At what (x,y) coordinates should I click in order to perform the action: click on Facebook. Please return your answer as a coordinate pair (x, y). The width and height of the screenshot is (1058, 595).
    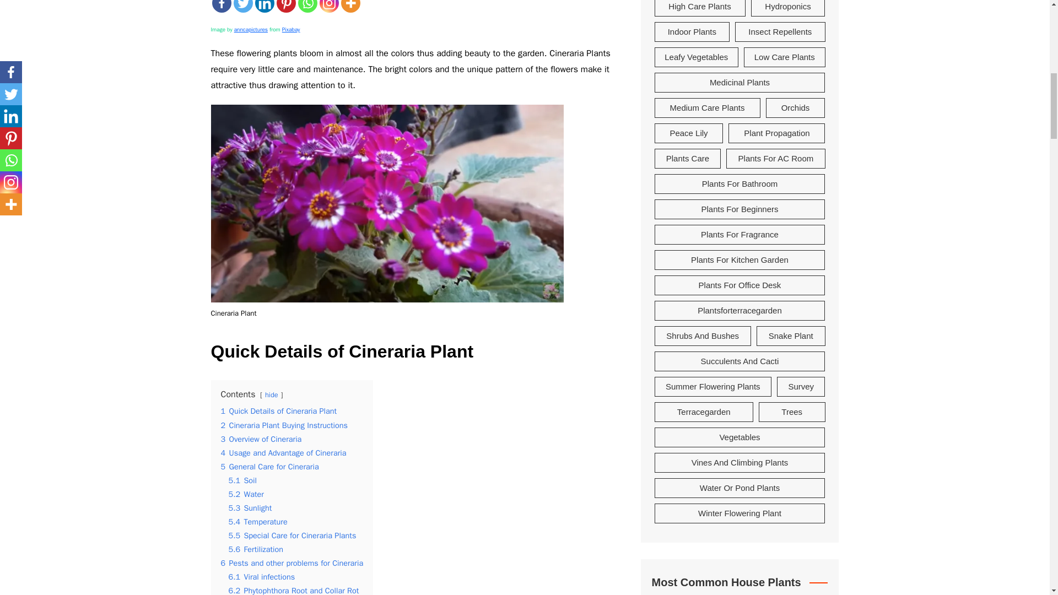
    Looking at the image, I should click on (221, 6).